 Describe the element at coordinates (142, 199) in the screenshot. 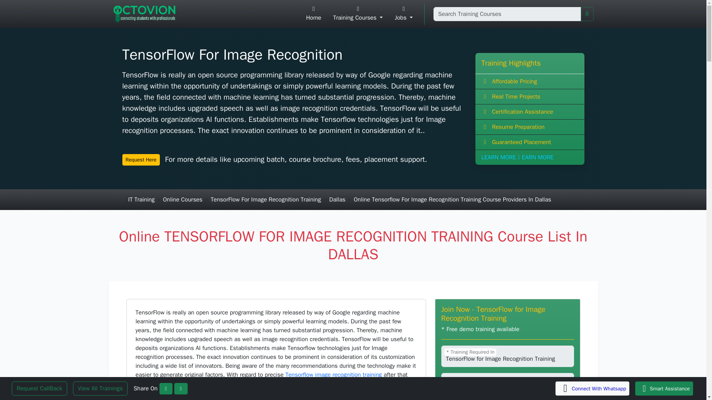

I see `IT Training` at that location.